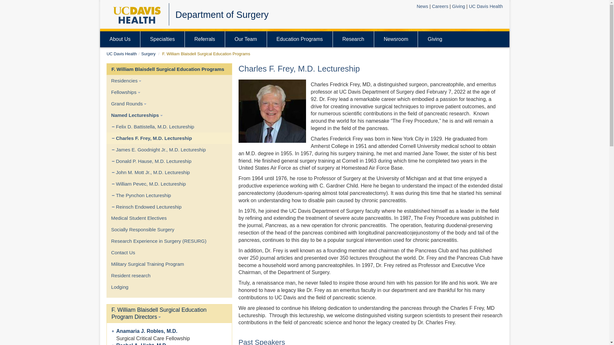 The image size is (614, 345). What do you see at coordinates (440, 6) in the screenshot?
I see `Careers` at bounding box center [440, 6].